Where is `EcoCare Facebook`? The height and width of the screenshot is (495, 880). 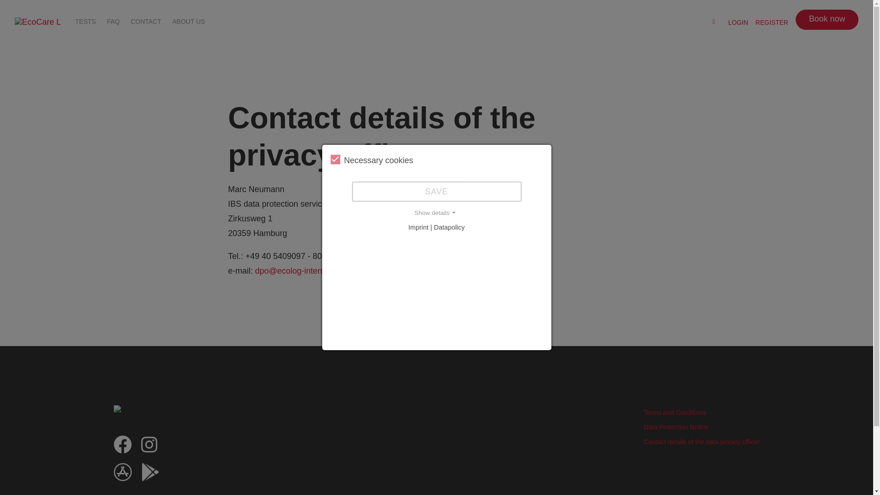
EcoCare Facebook is located at coordinates (123, 449).